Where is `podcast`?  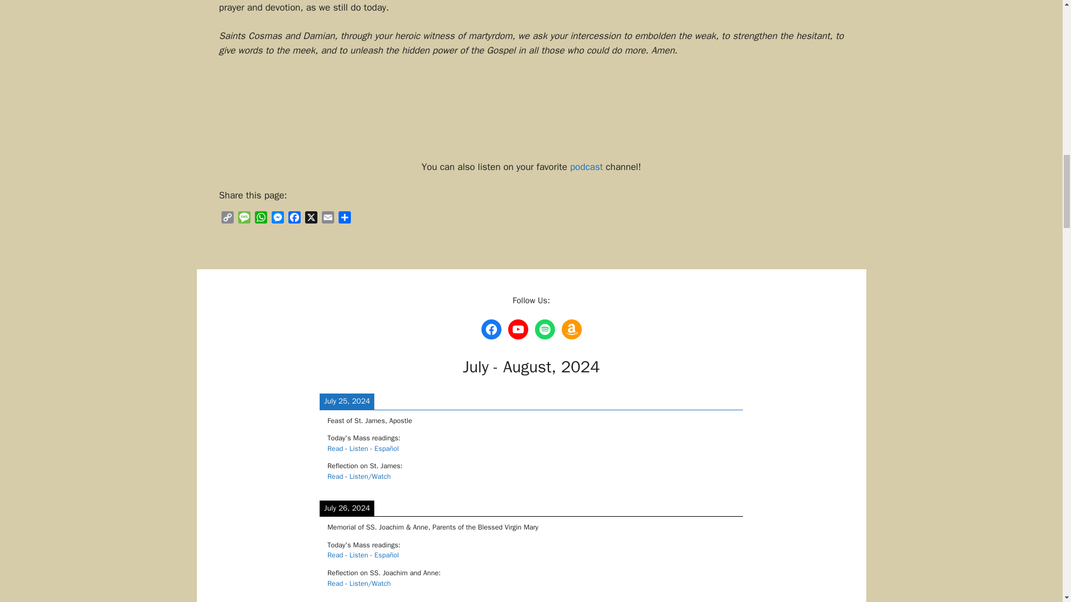
podcast is located at coordinates (586, 167).